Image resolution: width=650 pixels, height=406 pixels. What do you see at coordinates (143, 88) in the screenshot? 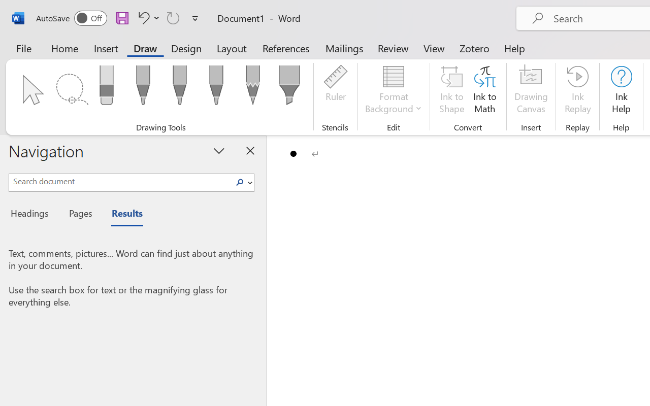
I see `Pen: Black, 0.5 mm` at bounding box center [143, 88].